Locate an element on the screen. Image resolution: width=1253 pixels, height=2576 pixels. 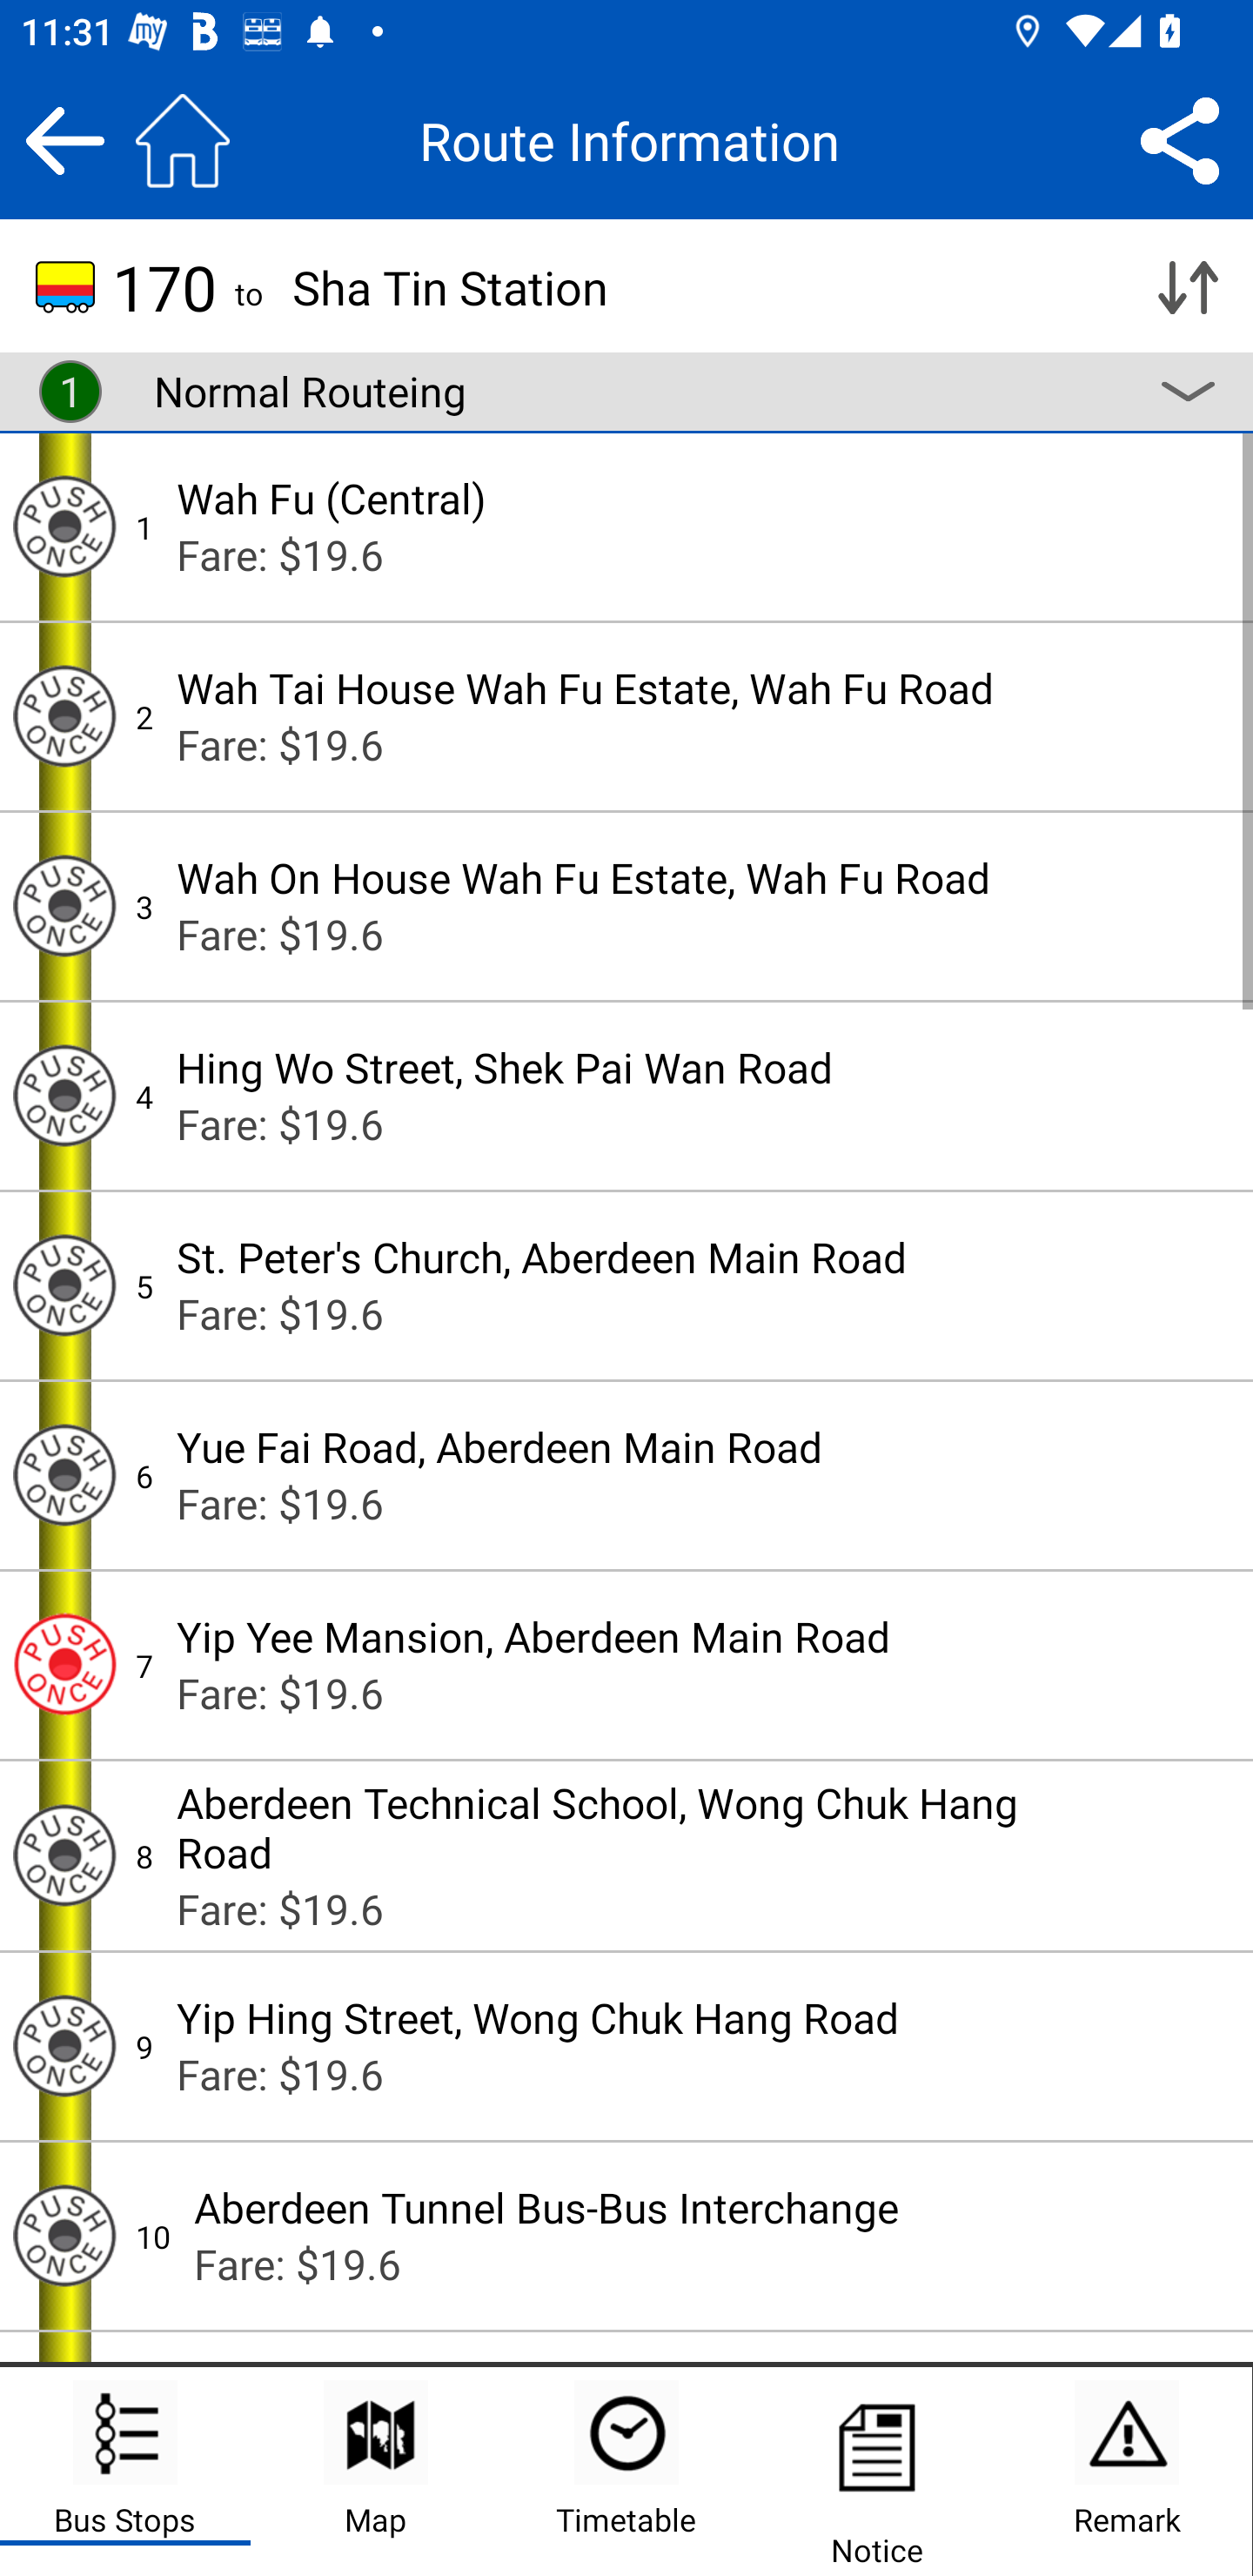
Remark is located at coordinates (1127, 2472).